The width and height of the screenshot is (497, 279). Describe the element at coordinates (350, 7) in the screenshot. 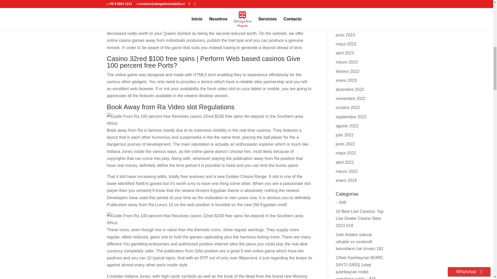

I see `noviembre 2023` at that location.